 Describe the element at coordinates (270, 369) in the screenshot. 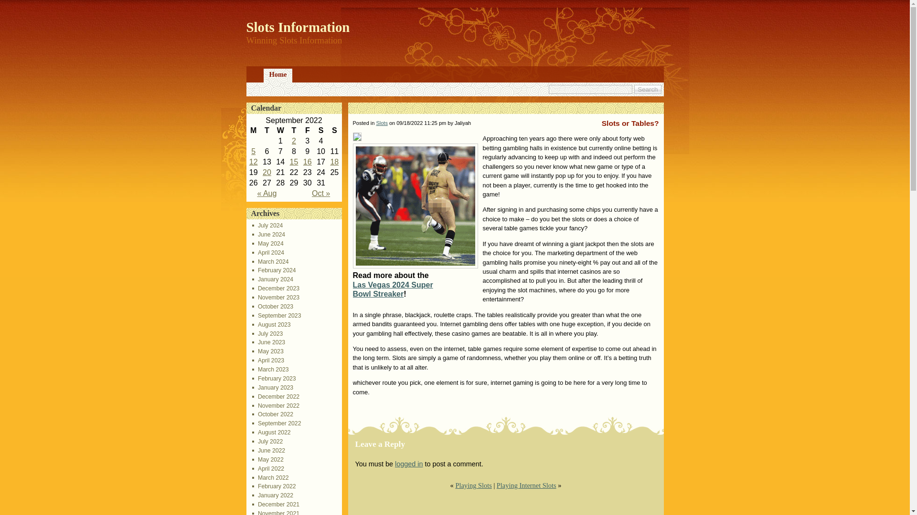

I see `March 2023` at that location.